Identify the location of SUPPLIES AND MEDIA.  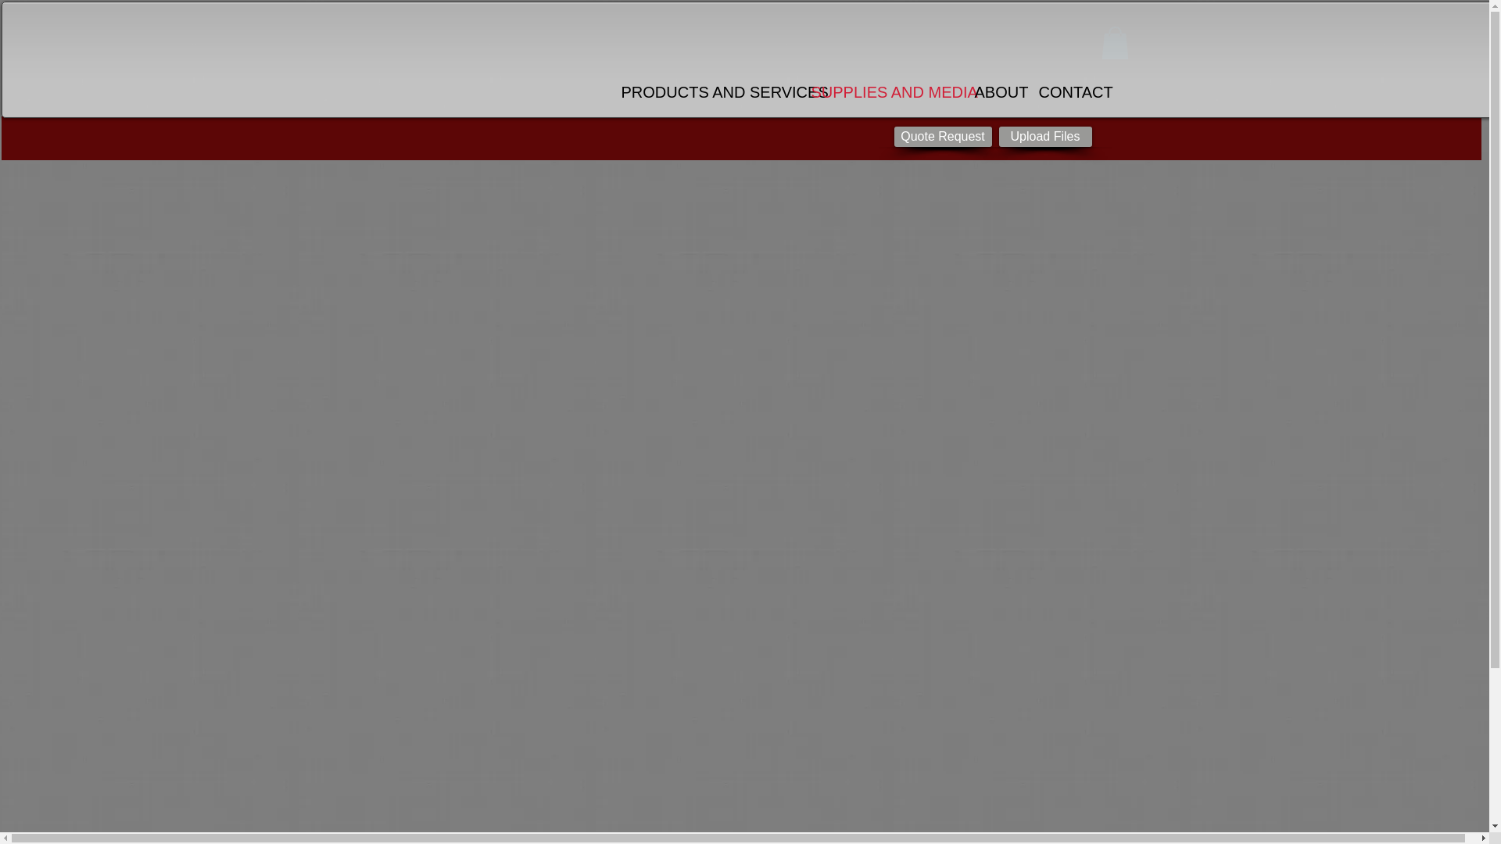
(885, 92).